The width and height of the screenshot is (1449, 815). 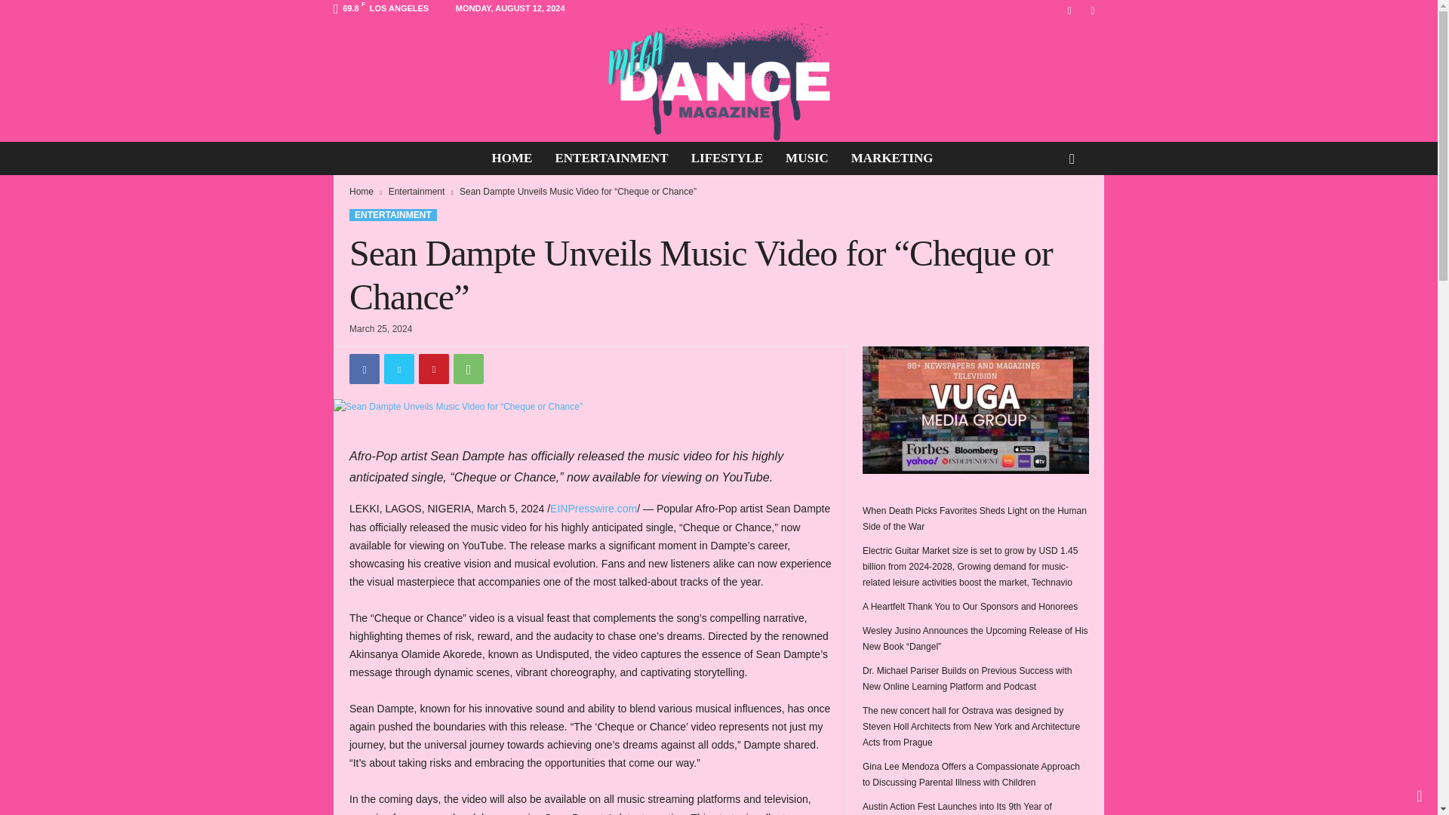 What do you see at coordinates (611, 158) in the screenshot?
I see `ENTERTAINMENT` at bounding box center [611, 158].